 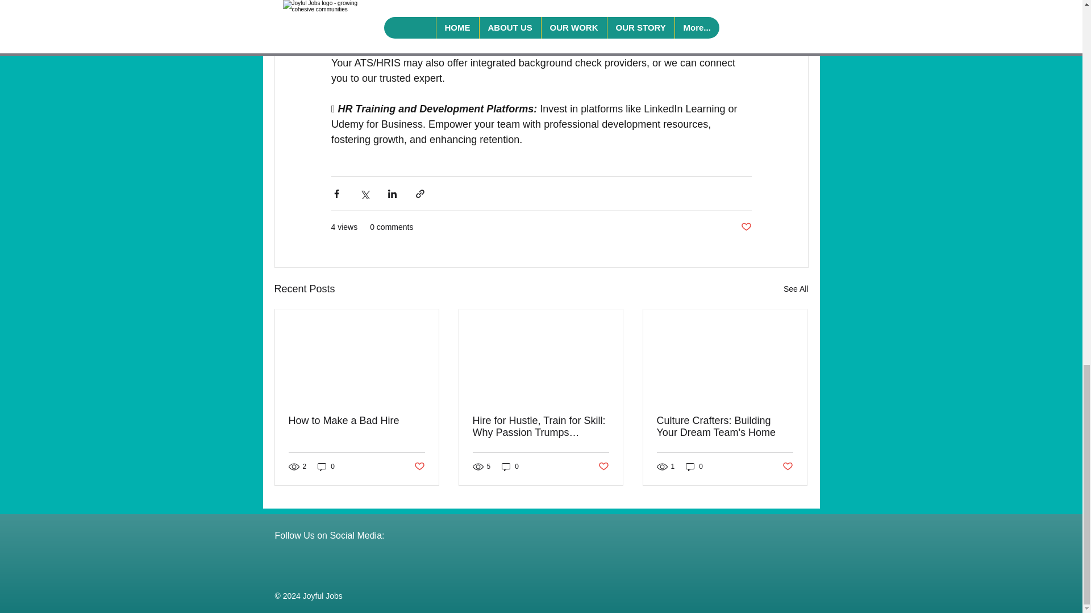 What do you see at coordinates (788, 467) in the screenshot?
I see `Post not marked as liked` at bounding box center [788, 467].